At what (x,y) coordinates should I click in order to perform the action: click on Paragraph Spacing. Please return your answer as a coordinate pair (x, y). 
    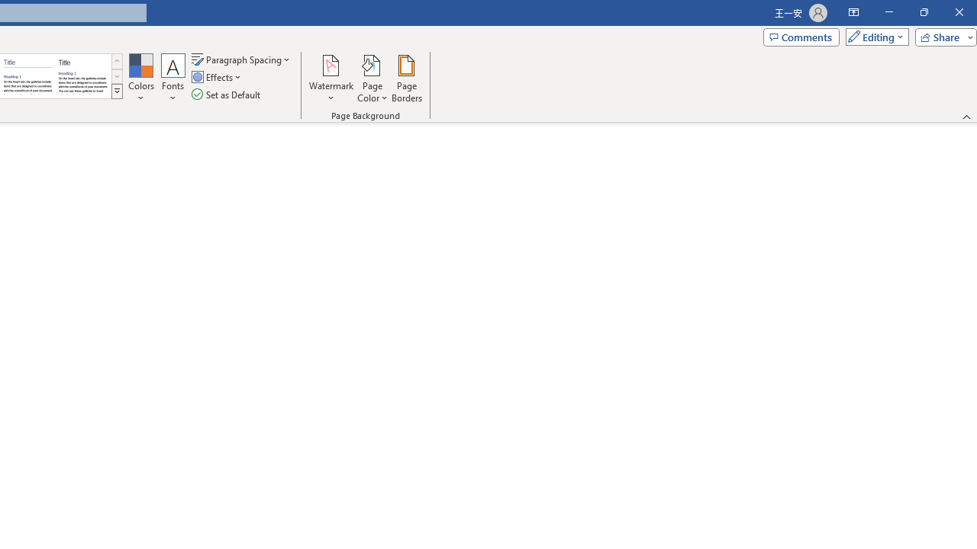
    Looking at the image, I should click on (242, 59).